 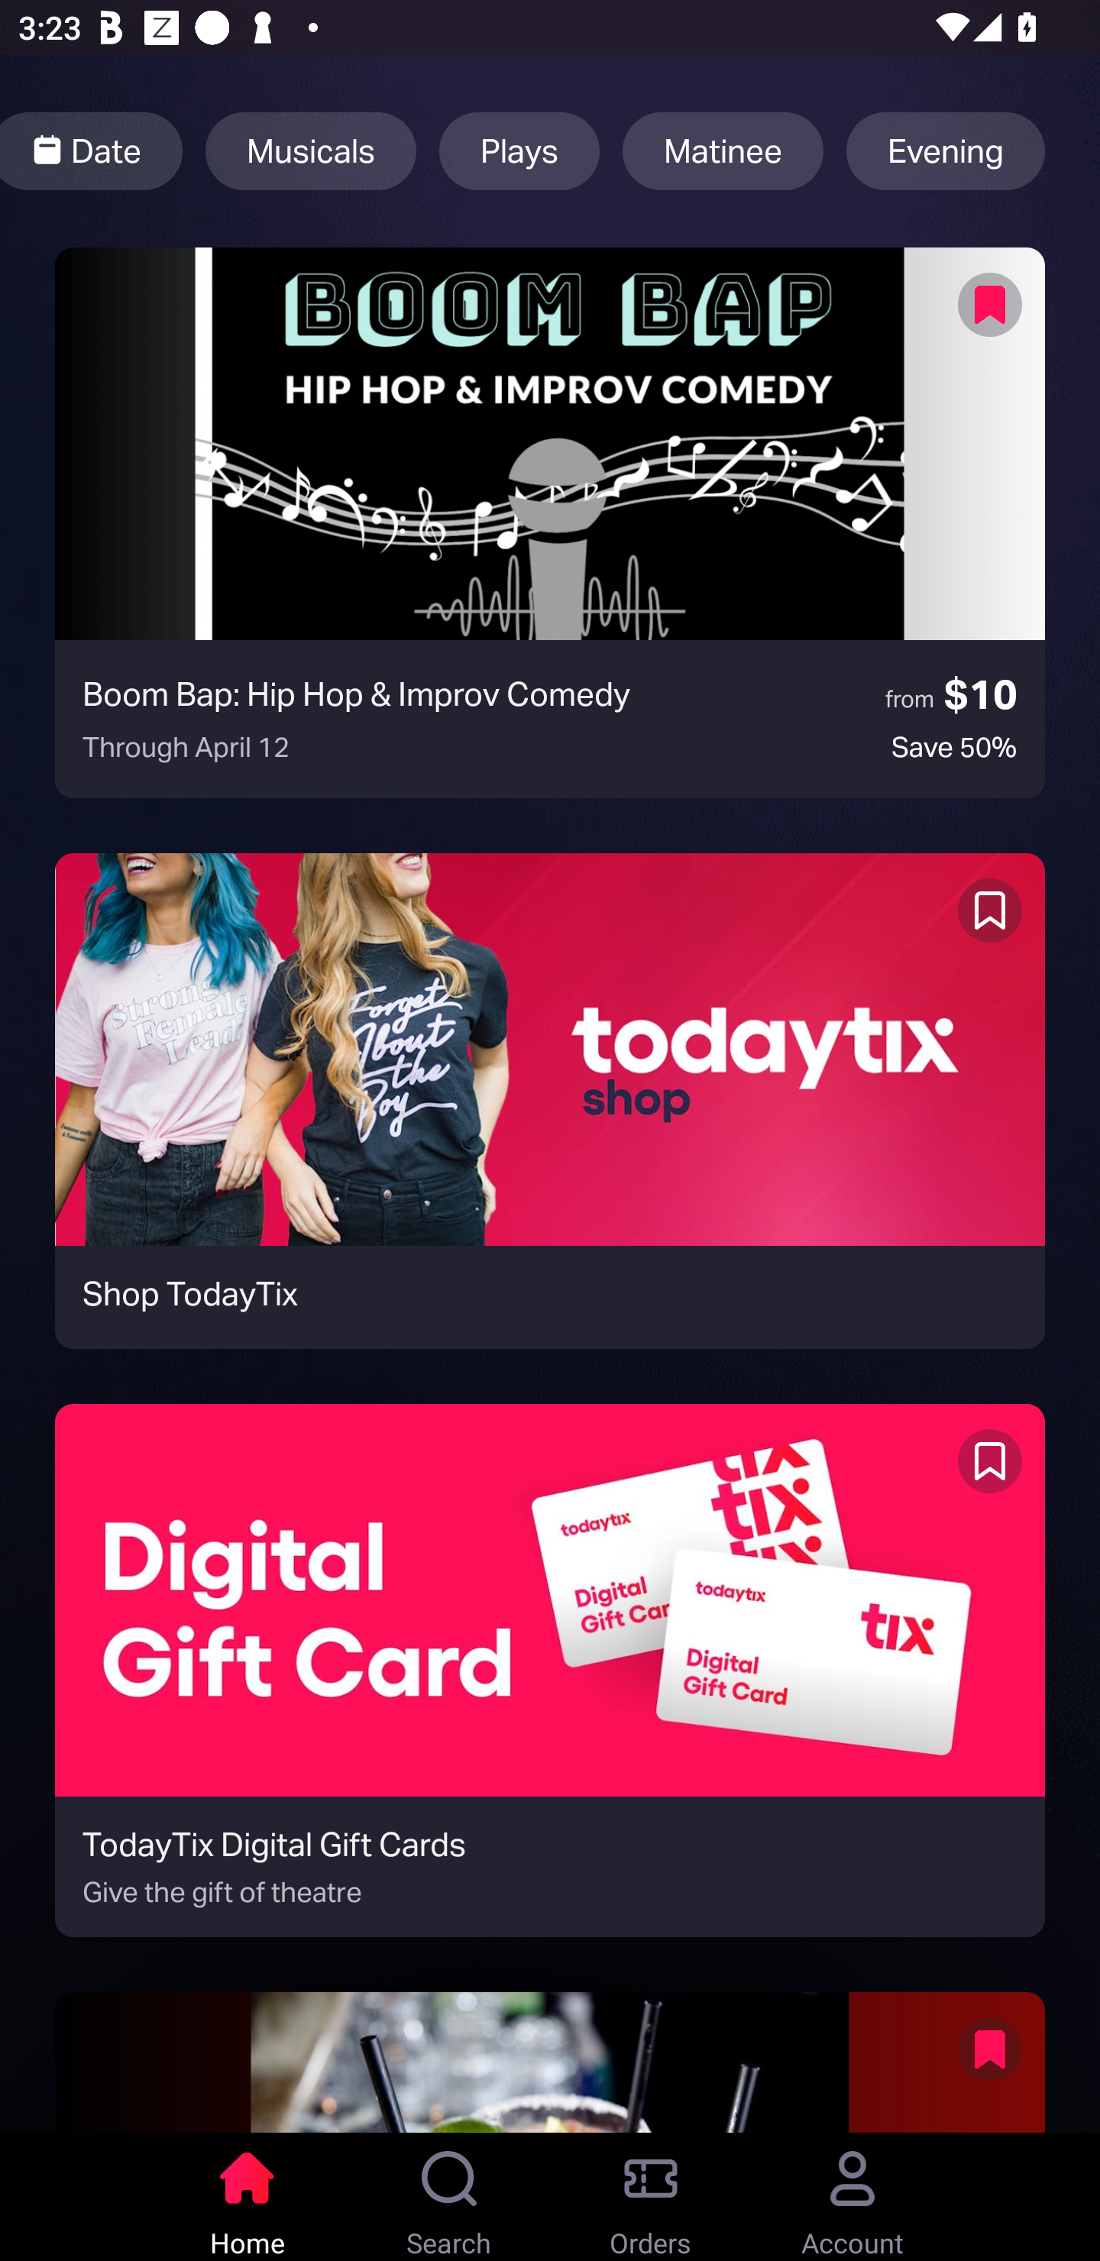 I want to click on Musicals, so click(x=310, y=151).